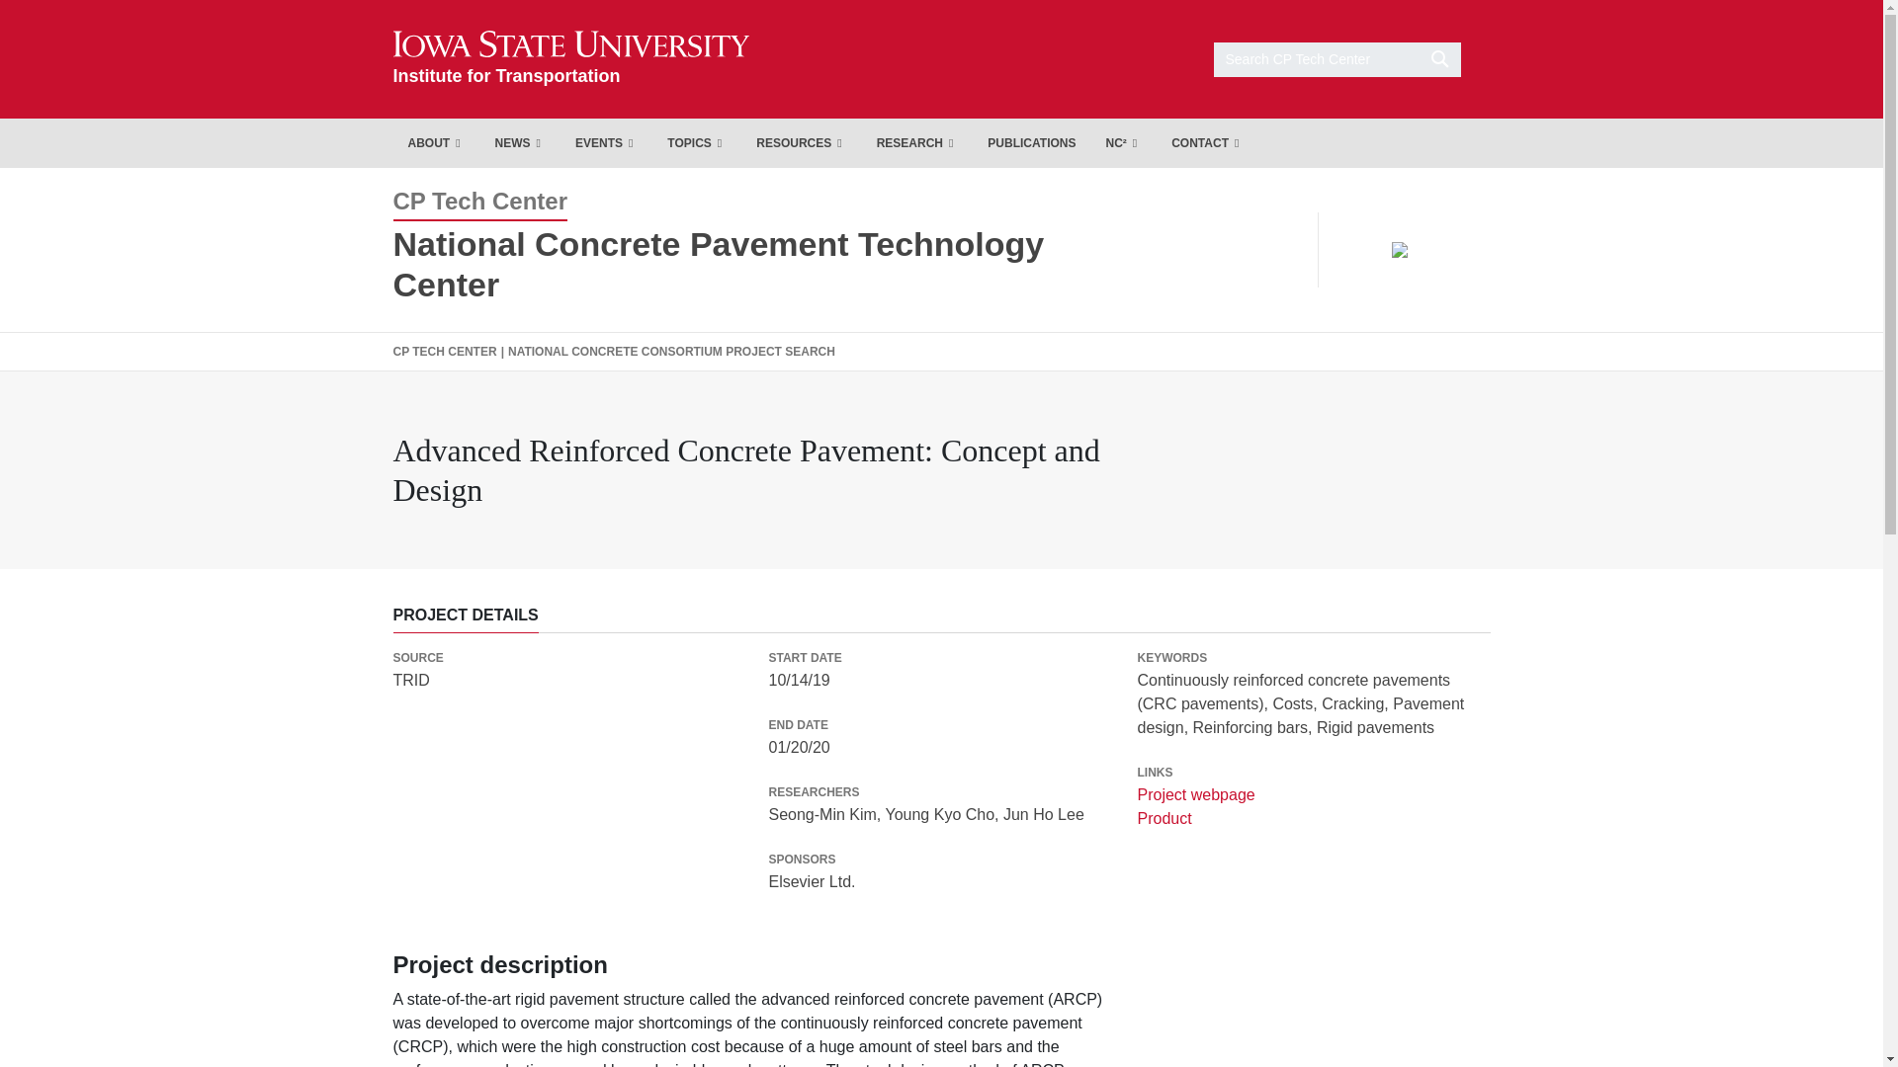  I want to click on NEWS, so click(571, 58).